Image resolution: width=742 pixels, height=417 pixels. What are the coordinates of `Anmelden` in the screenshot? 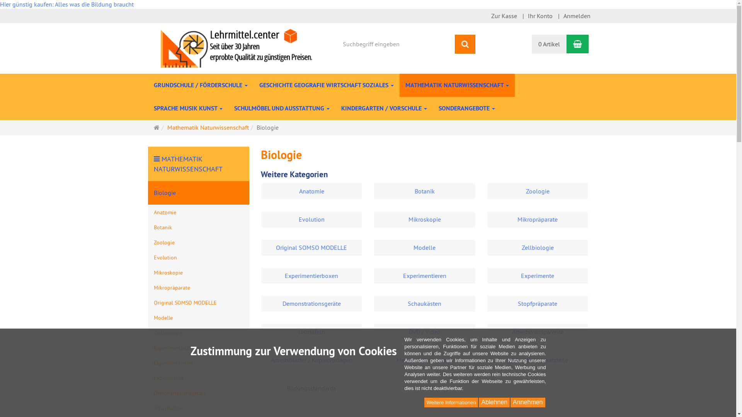 It's located at (577, 16).